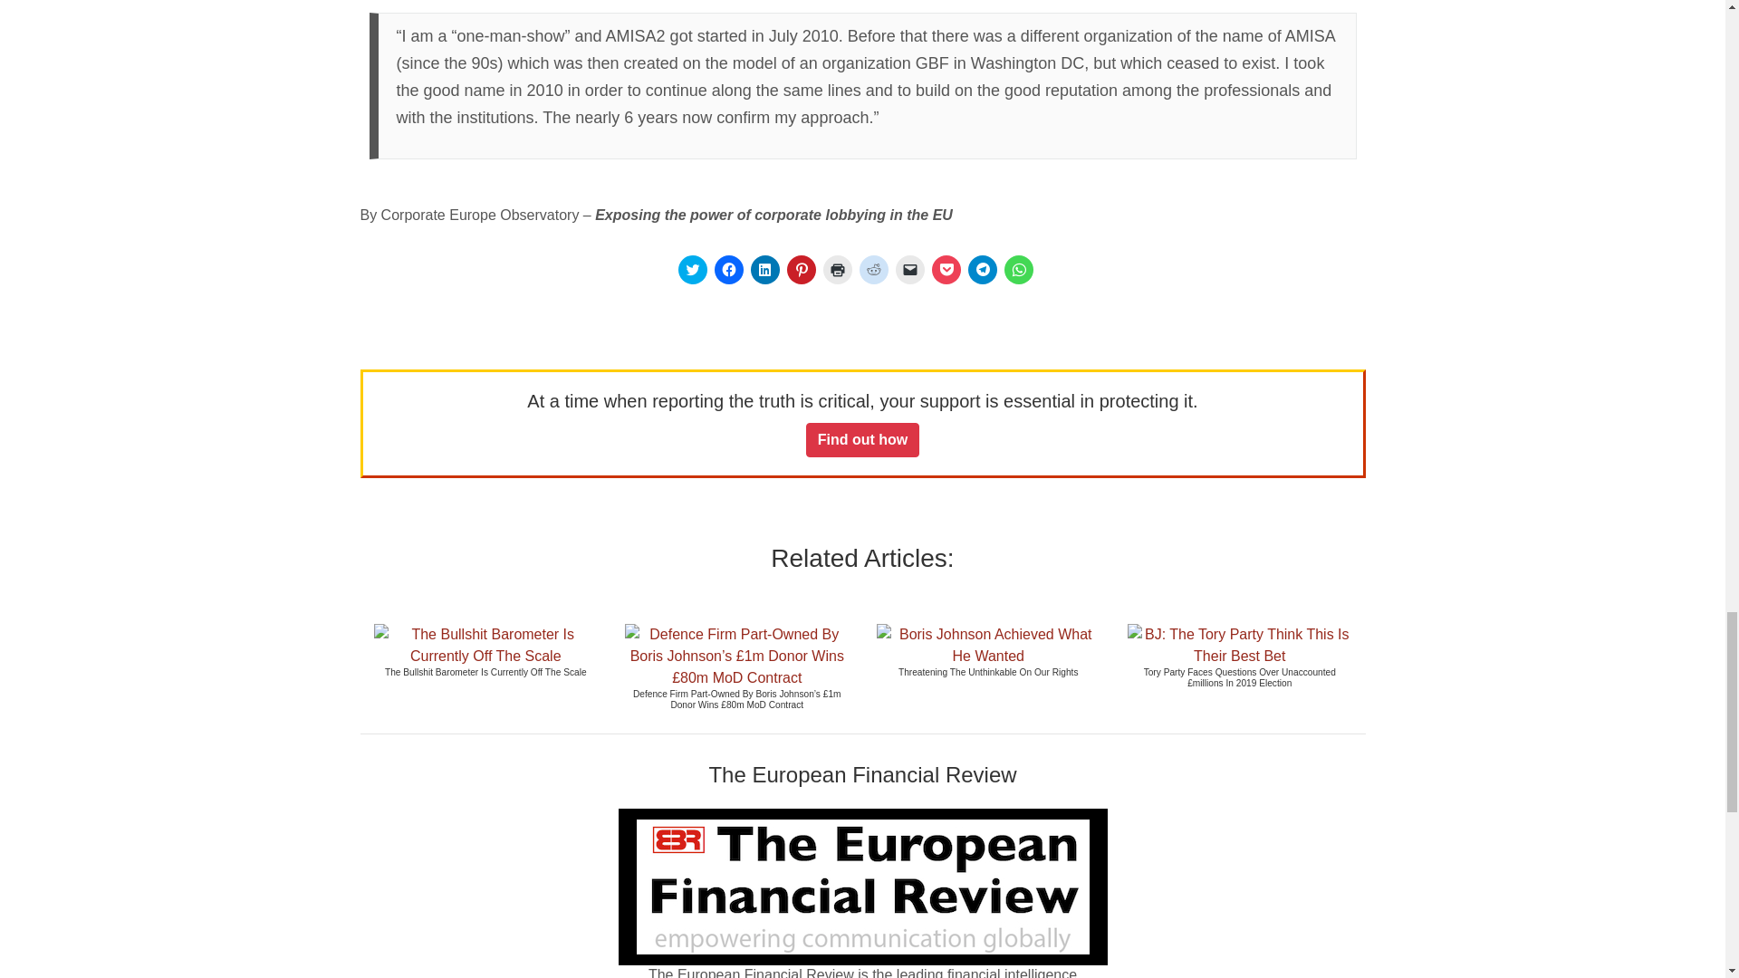 This screenshot has width=1739, height=978. What do you see at coordinates (909, 270) in the screenshot?
I see `Click to email a link to a friend` at bounding box center [909, 270].